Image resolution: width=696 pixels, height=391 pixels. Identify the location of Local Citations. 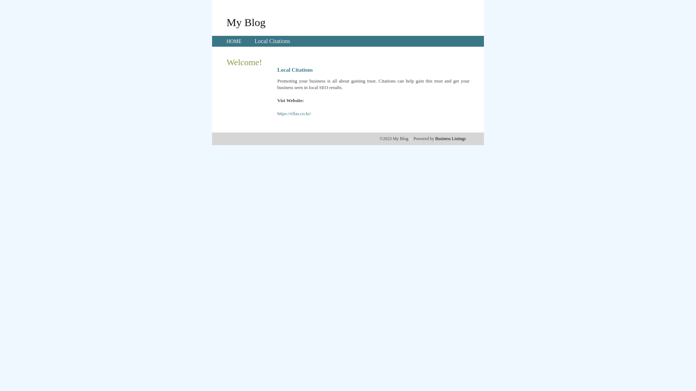
(272, 41).